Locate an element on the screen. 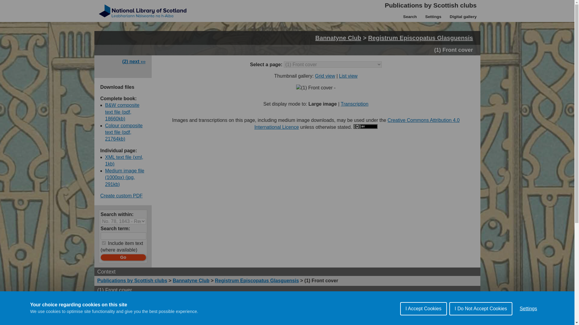 This screenshot has height=325, width=579. on is located at coordinates (104, 243).